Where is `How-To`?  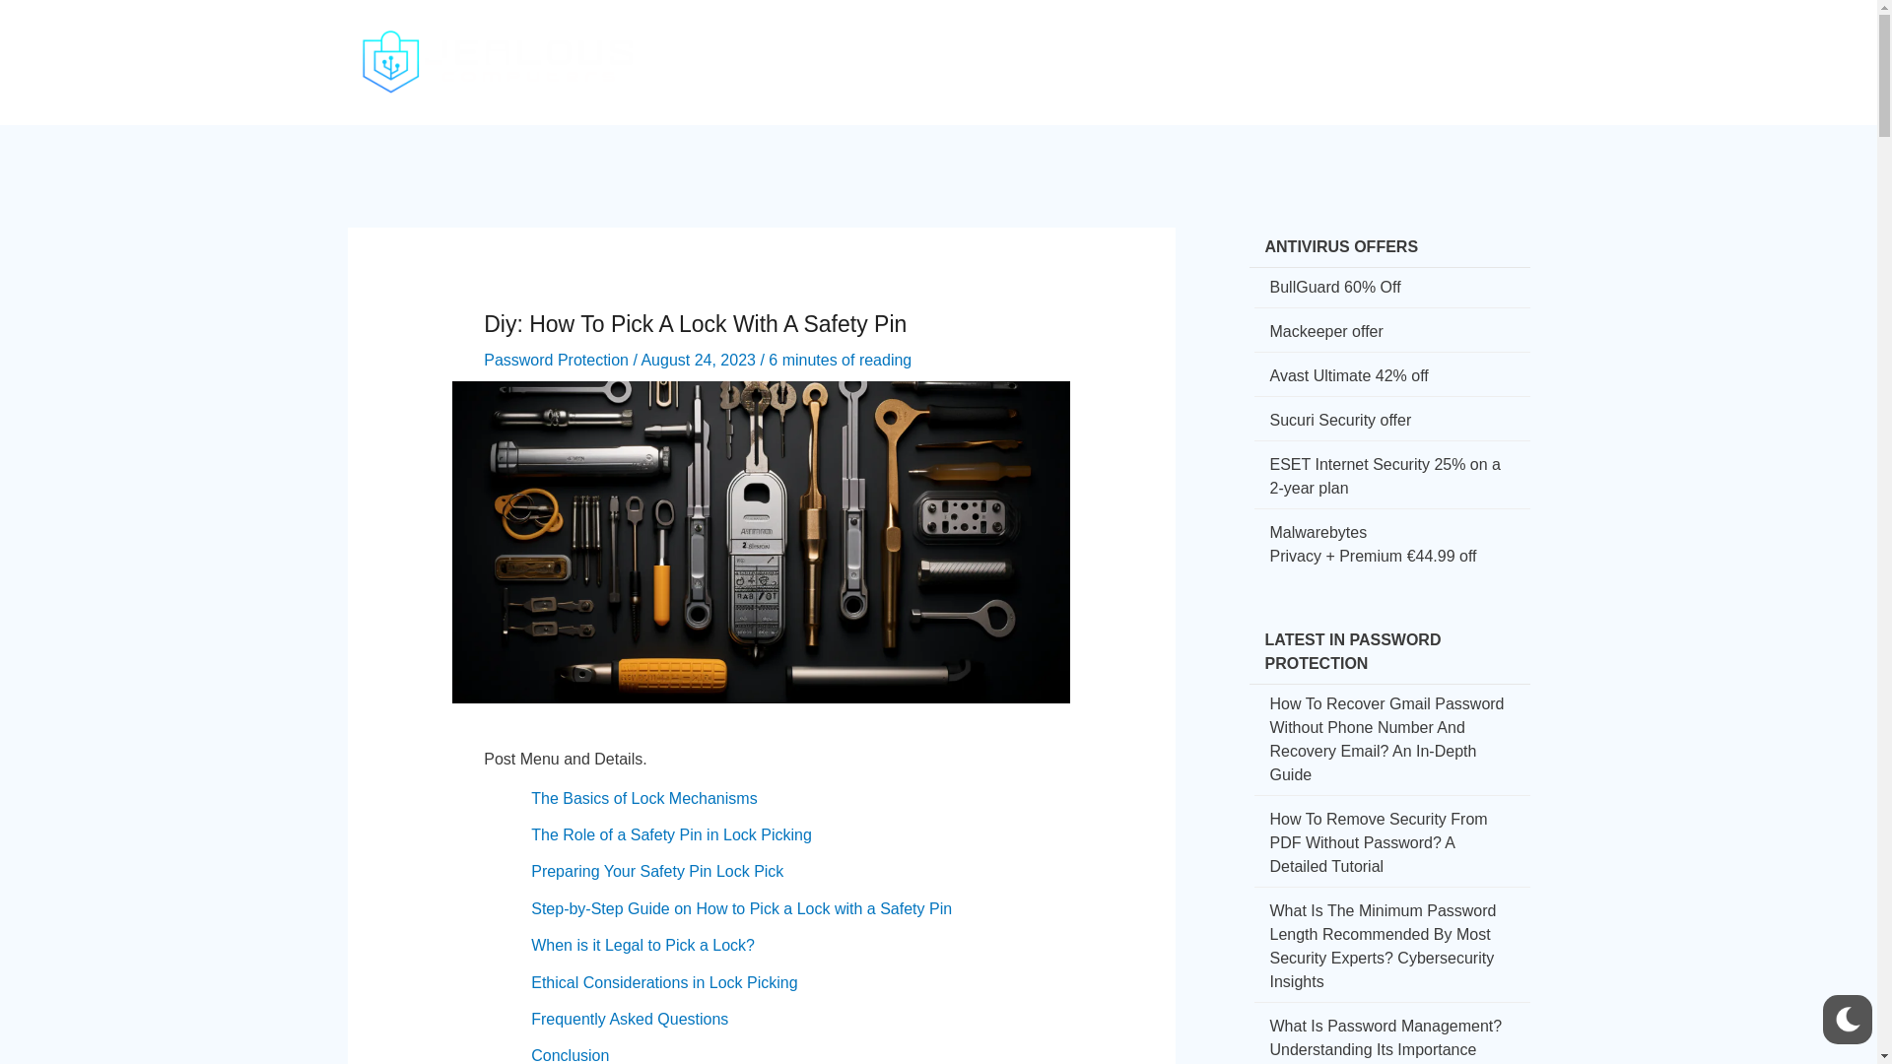
How-To is located at coordinates (1043, 45).